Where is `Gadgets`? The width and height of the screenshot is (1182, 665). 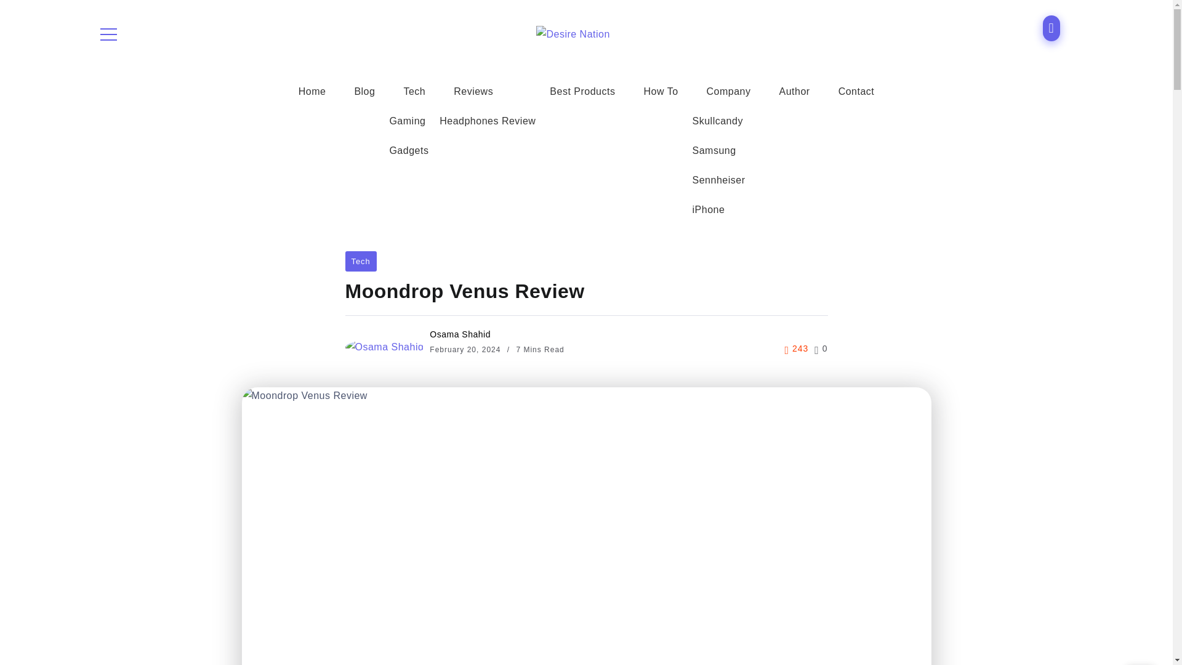 Gadgets is located at coordinates (408, 150).